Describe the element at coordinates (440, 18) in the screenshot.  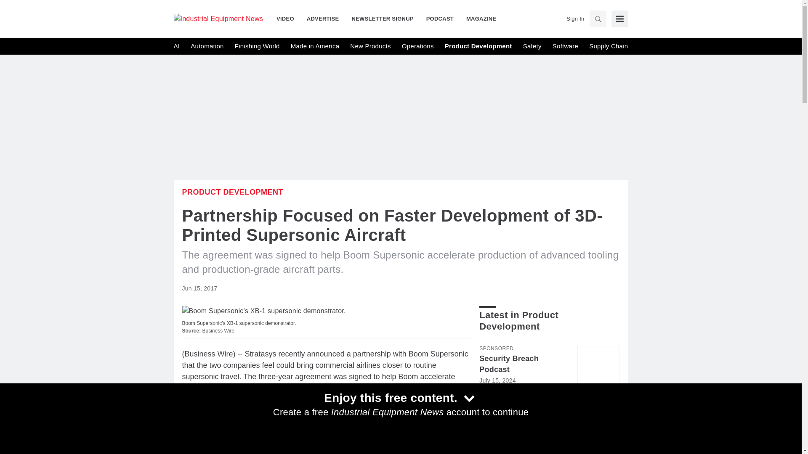
I see `PODCAST` at that location.